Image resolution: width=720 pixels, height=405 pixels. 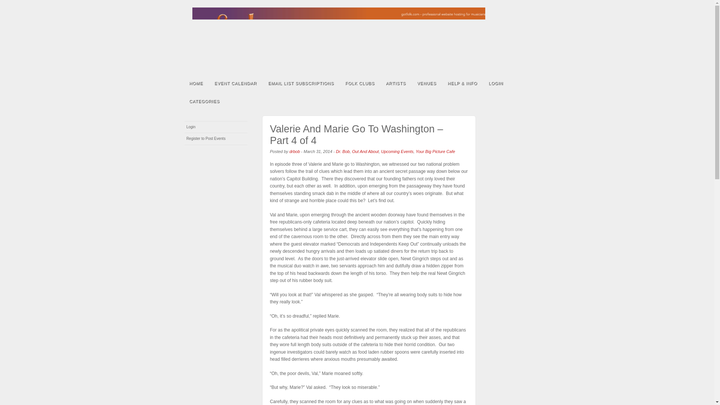 I want to click on Dr. Bob, so click(x=343, y=151).